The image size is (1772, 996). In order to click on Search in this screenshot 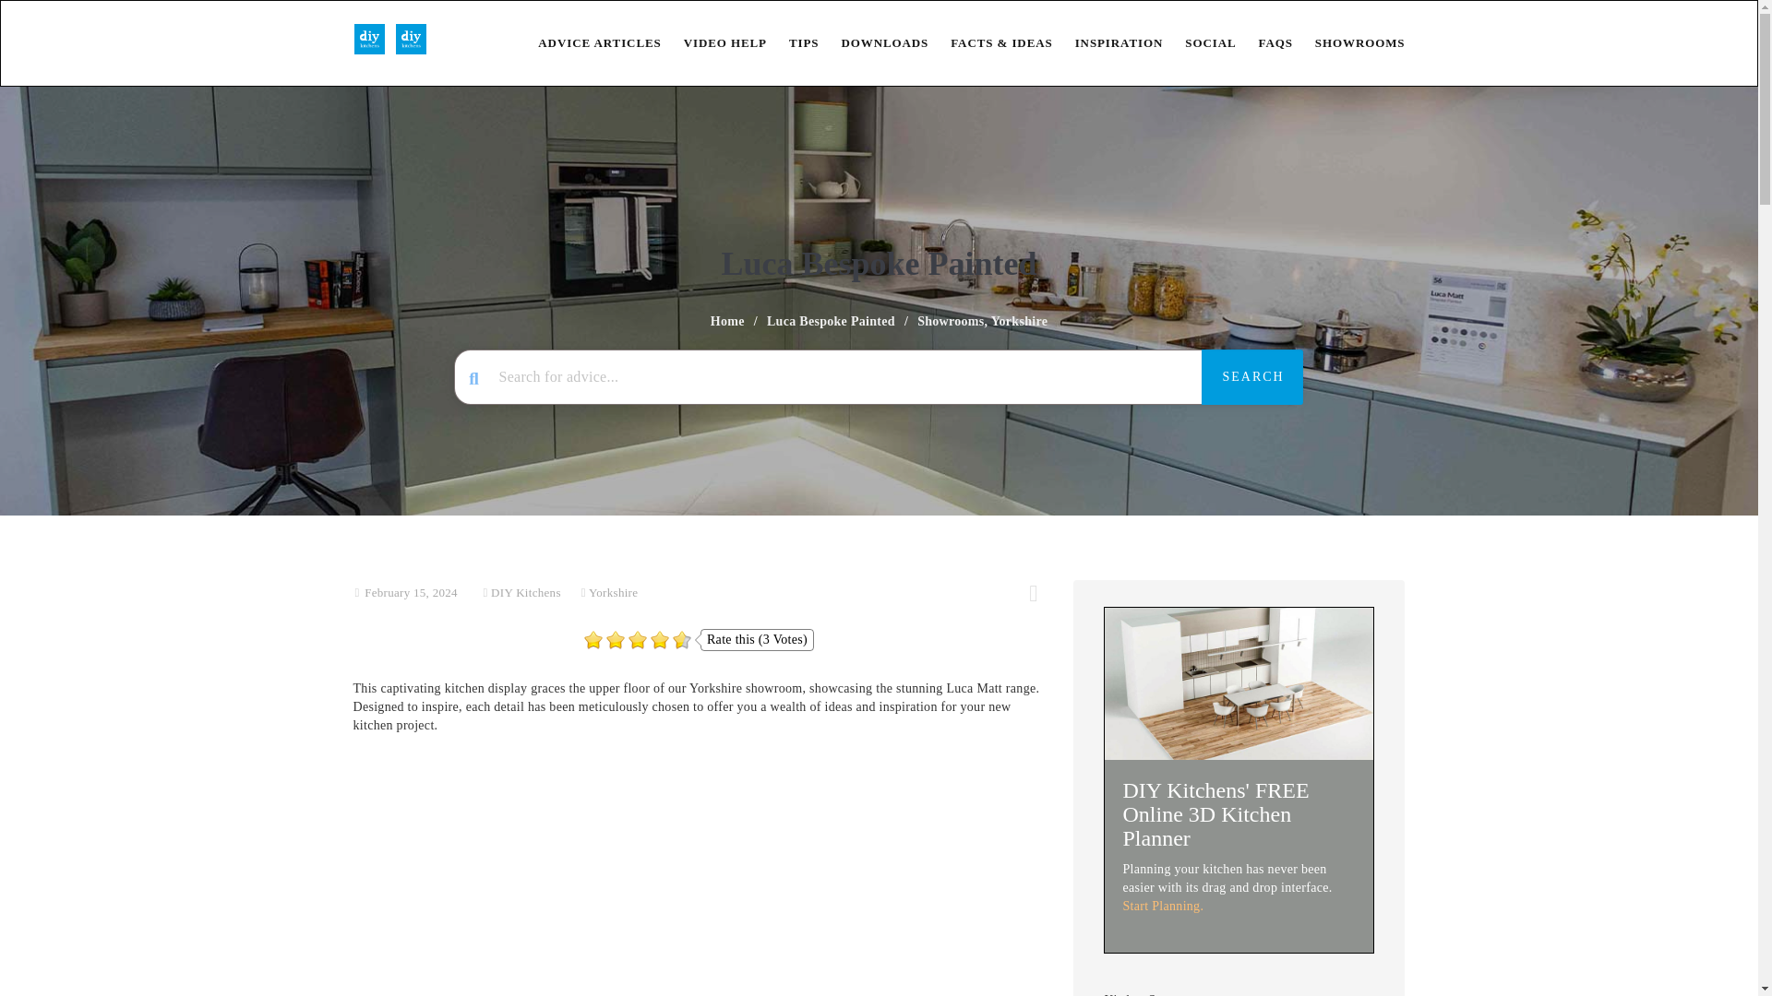, I will do `click(1251, 376)`.